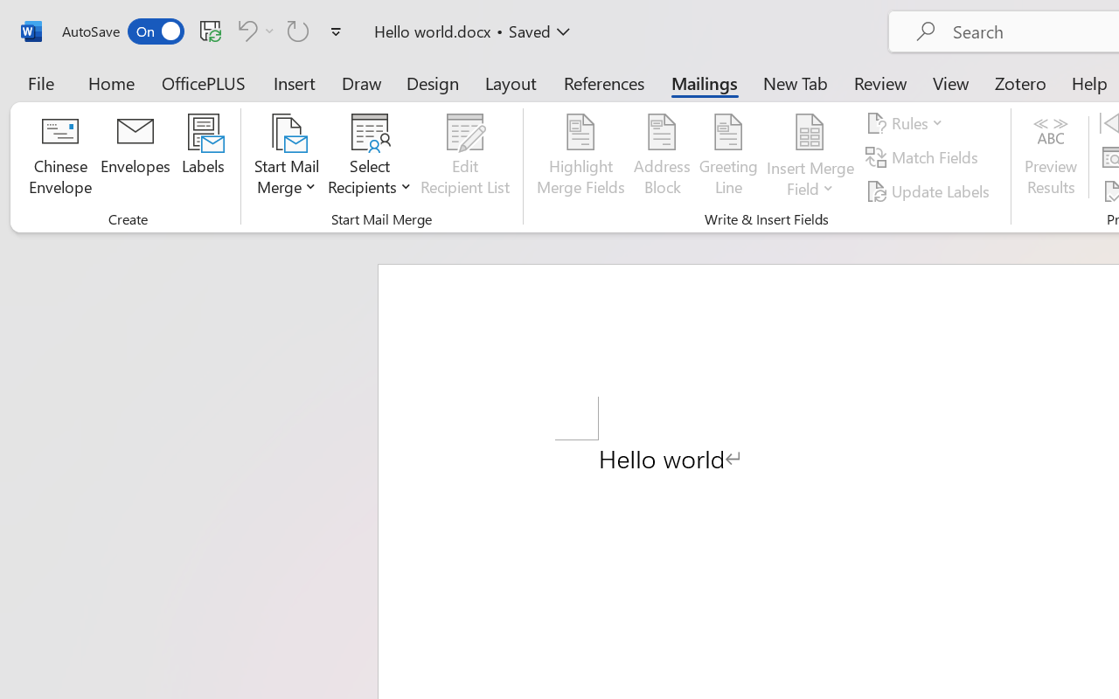  What do you see at coordinates (810, 182) in the screenshot?
I see `More Options` at bounding box center [810, 182].